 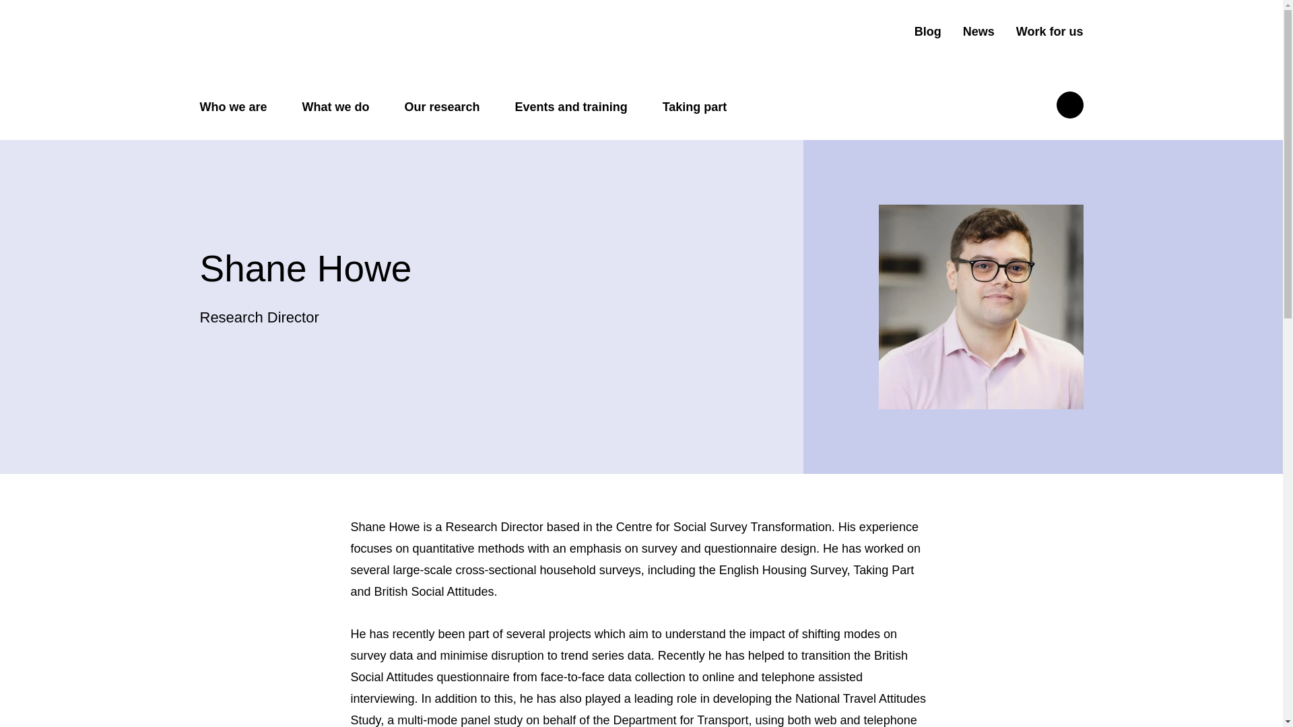 What do you see at coordinates (442, 108) in the screenshot?
I see `Our research` at bounding box center [442, 108].